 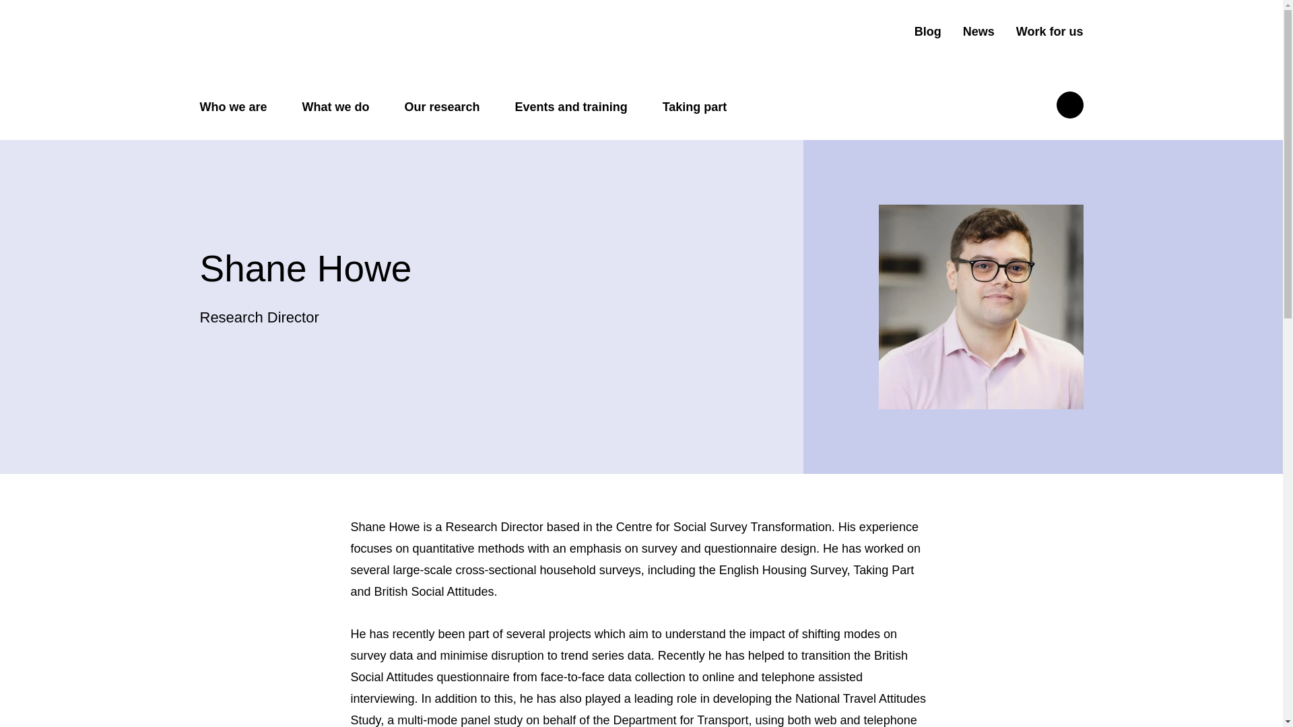 What do you see at coordinates (442, 108) in the screenshot?
I see `Our research` at bounding box center [442, 108].